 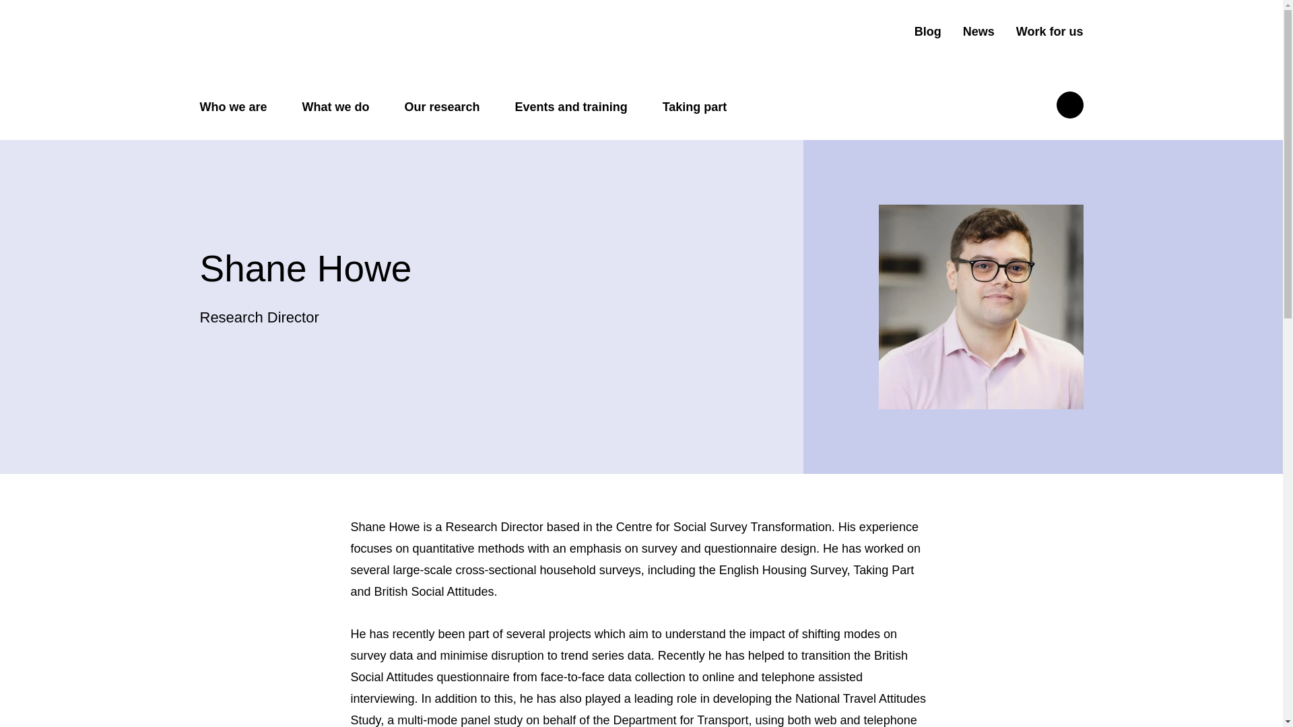 What do you see at coordinates (442, 108) in the screenshot?
I see `Our research` at bounding box center [442, 108].